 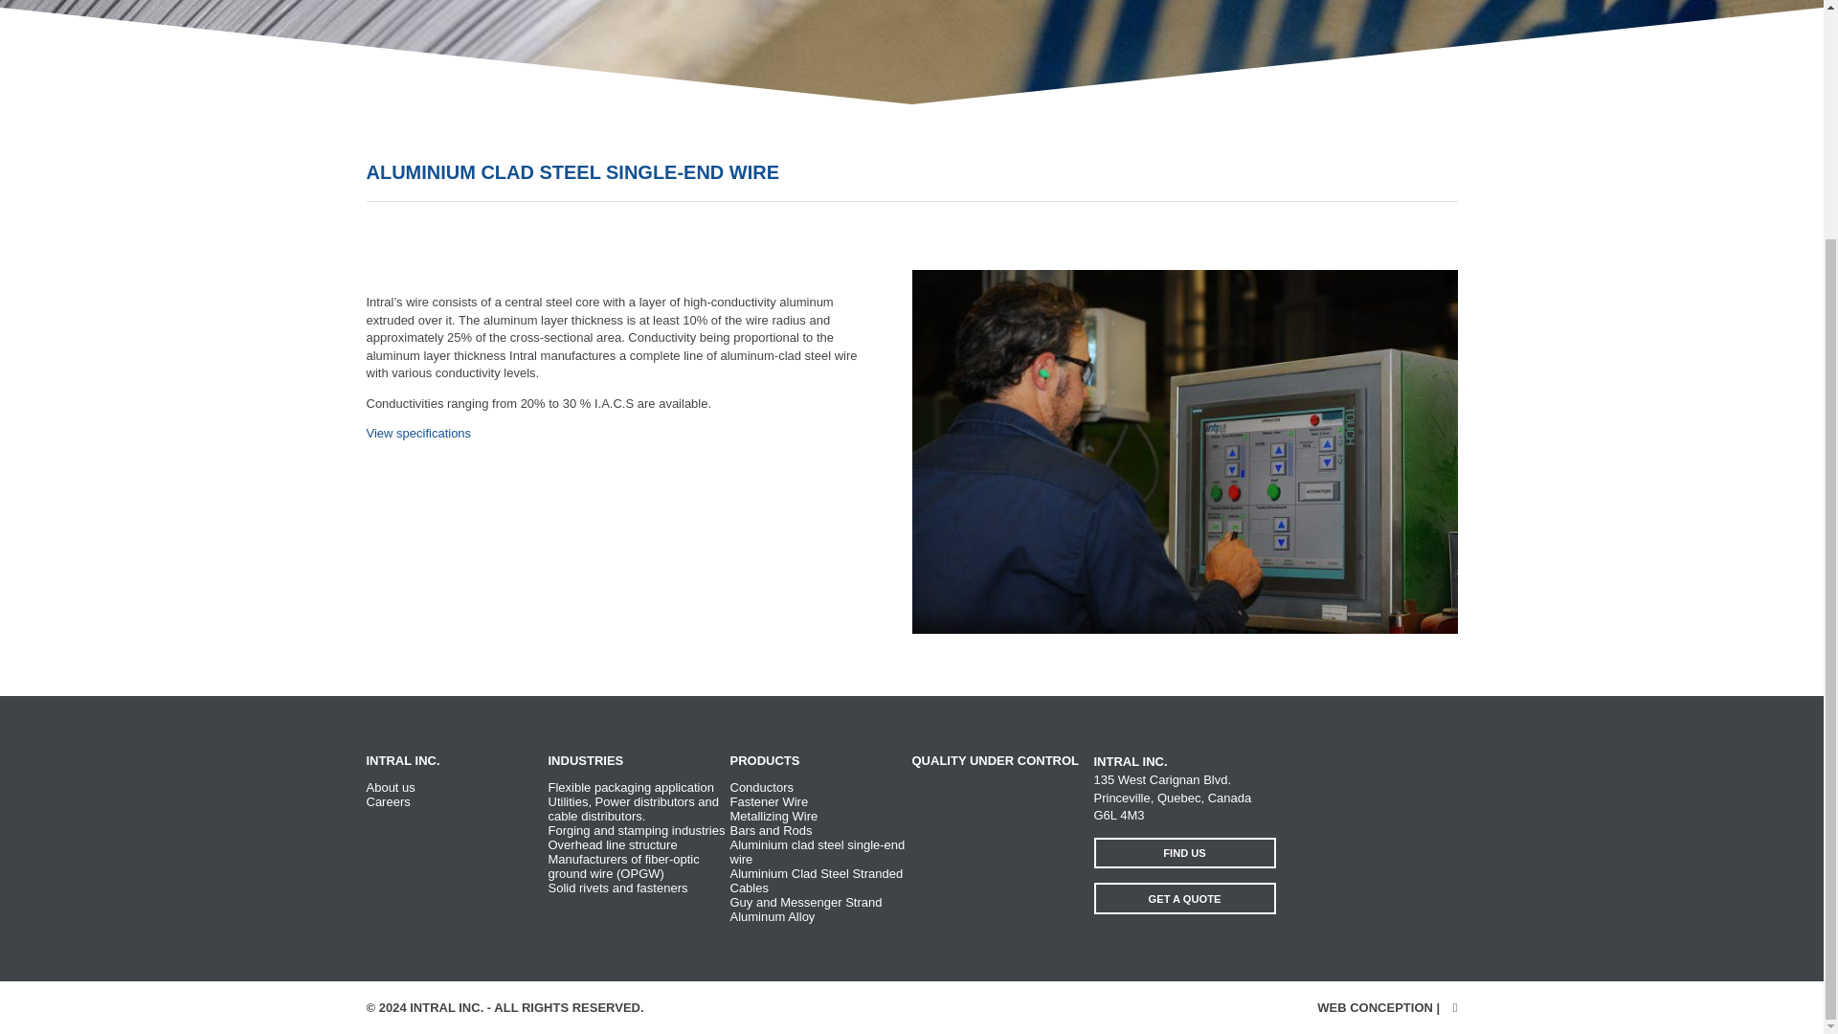 I want to click on Flexible packaging application, so click(x=630, y=787).